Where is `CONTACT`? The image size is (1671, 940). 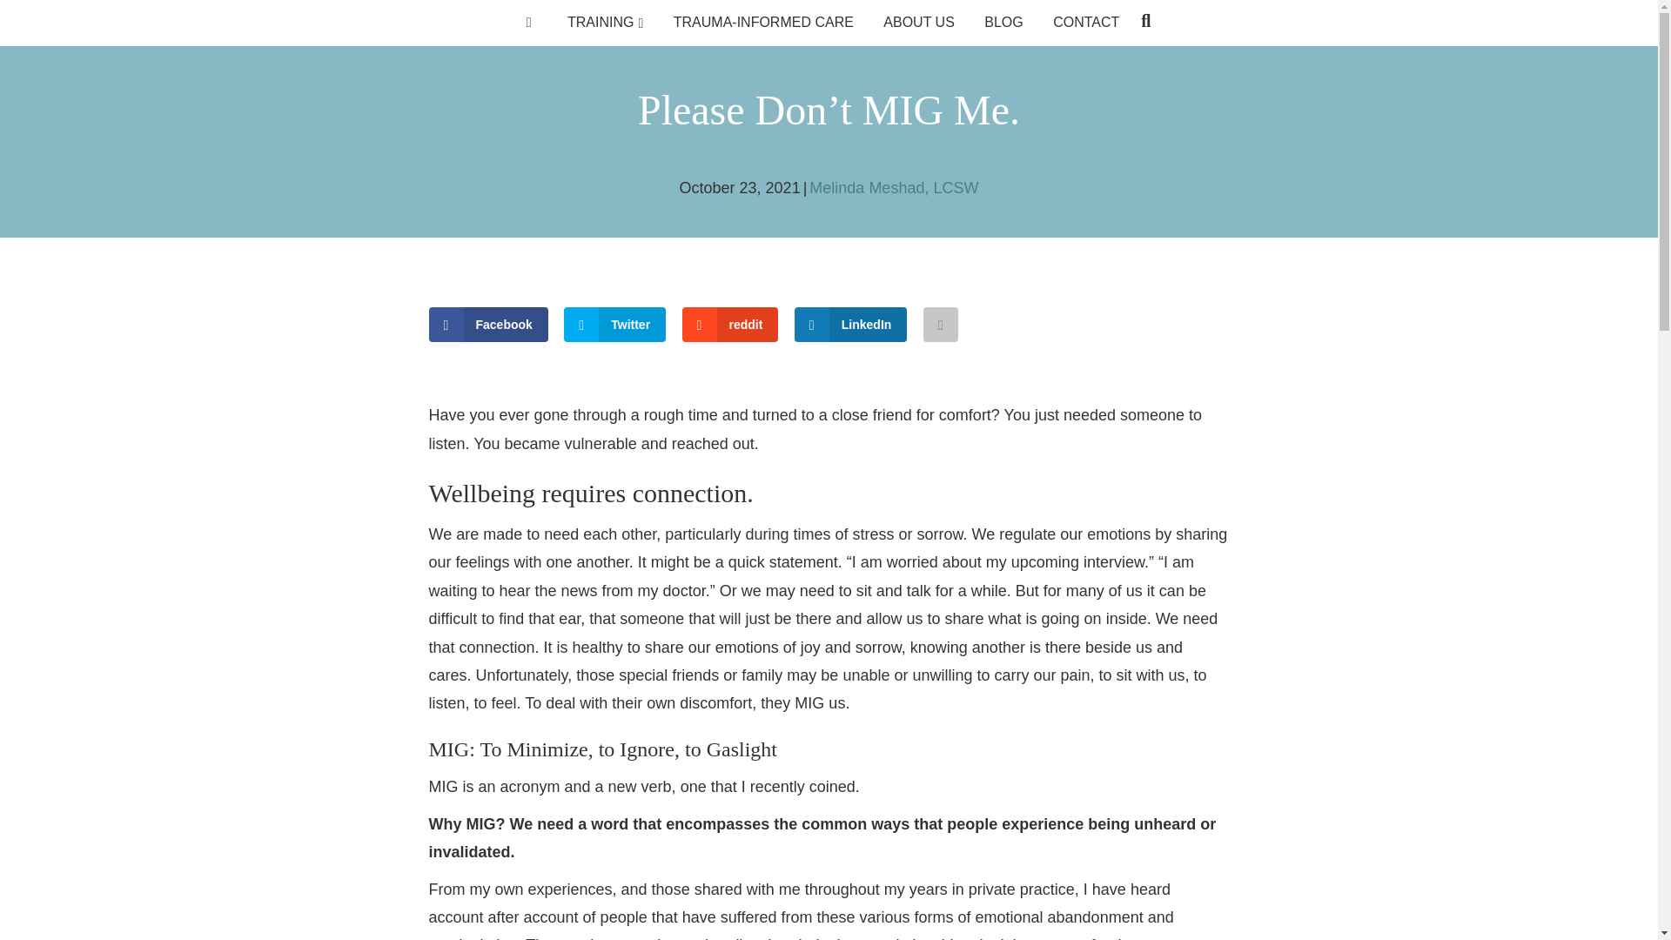 CONTACT is located at coordinates (1086, 23).